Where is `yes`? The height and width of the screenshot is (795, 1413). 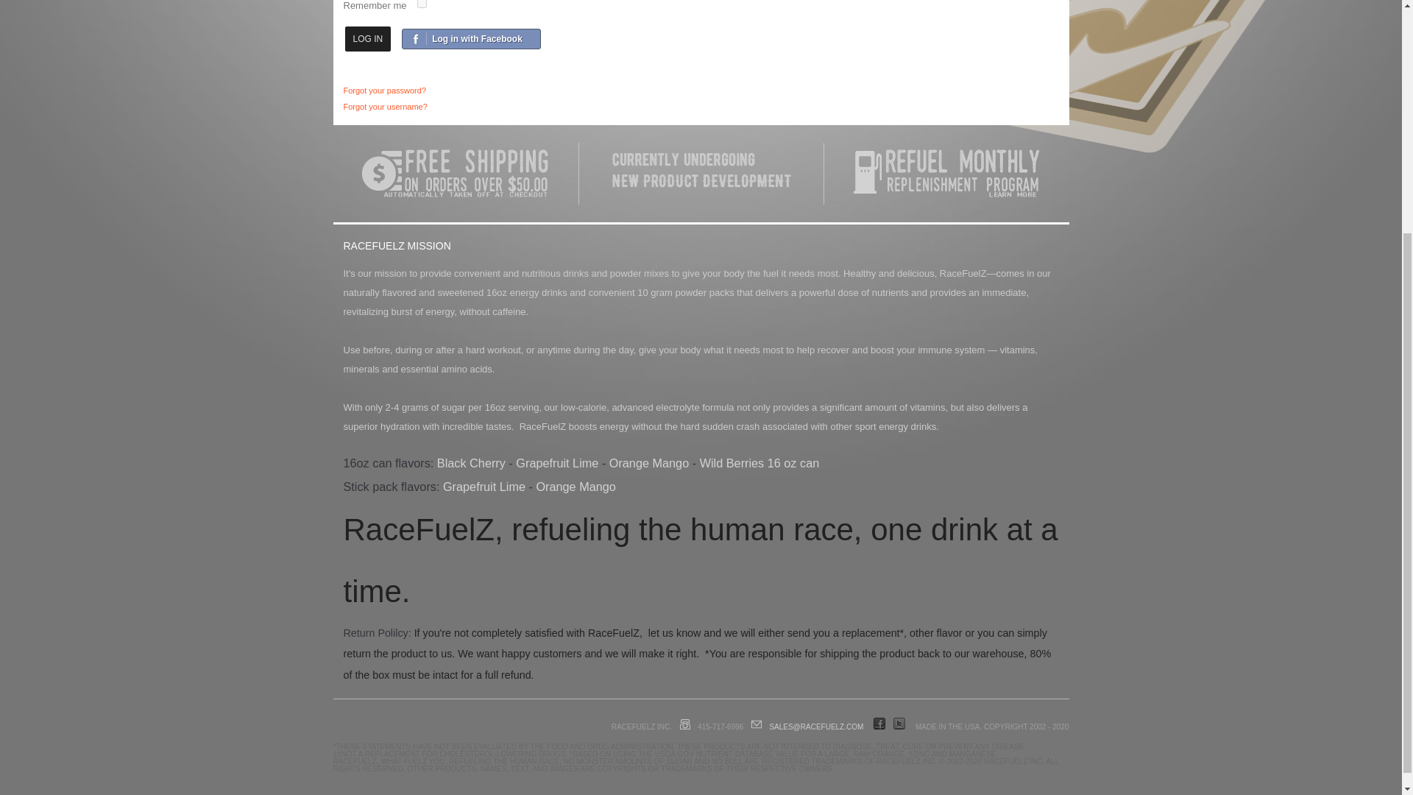
yes is located at coordinates (421, 4).